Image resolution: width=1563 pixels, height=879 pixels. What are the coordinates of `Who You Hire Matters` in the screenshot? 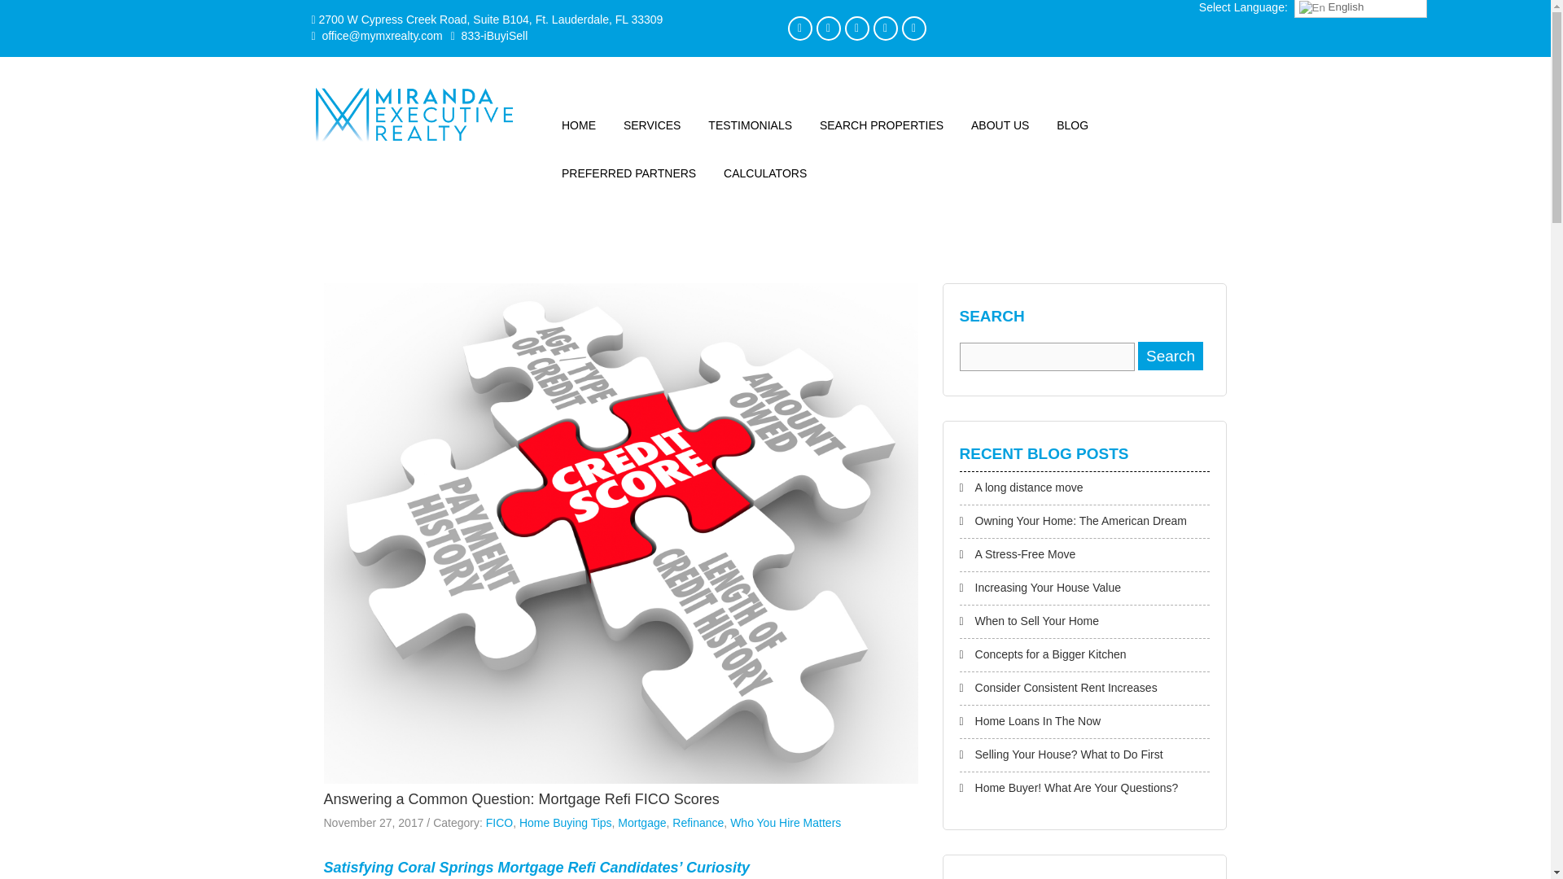 It's located at (785, 823).